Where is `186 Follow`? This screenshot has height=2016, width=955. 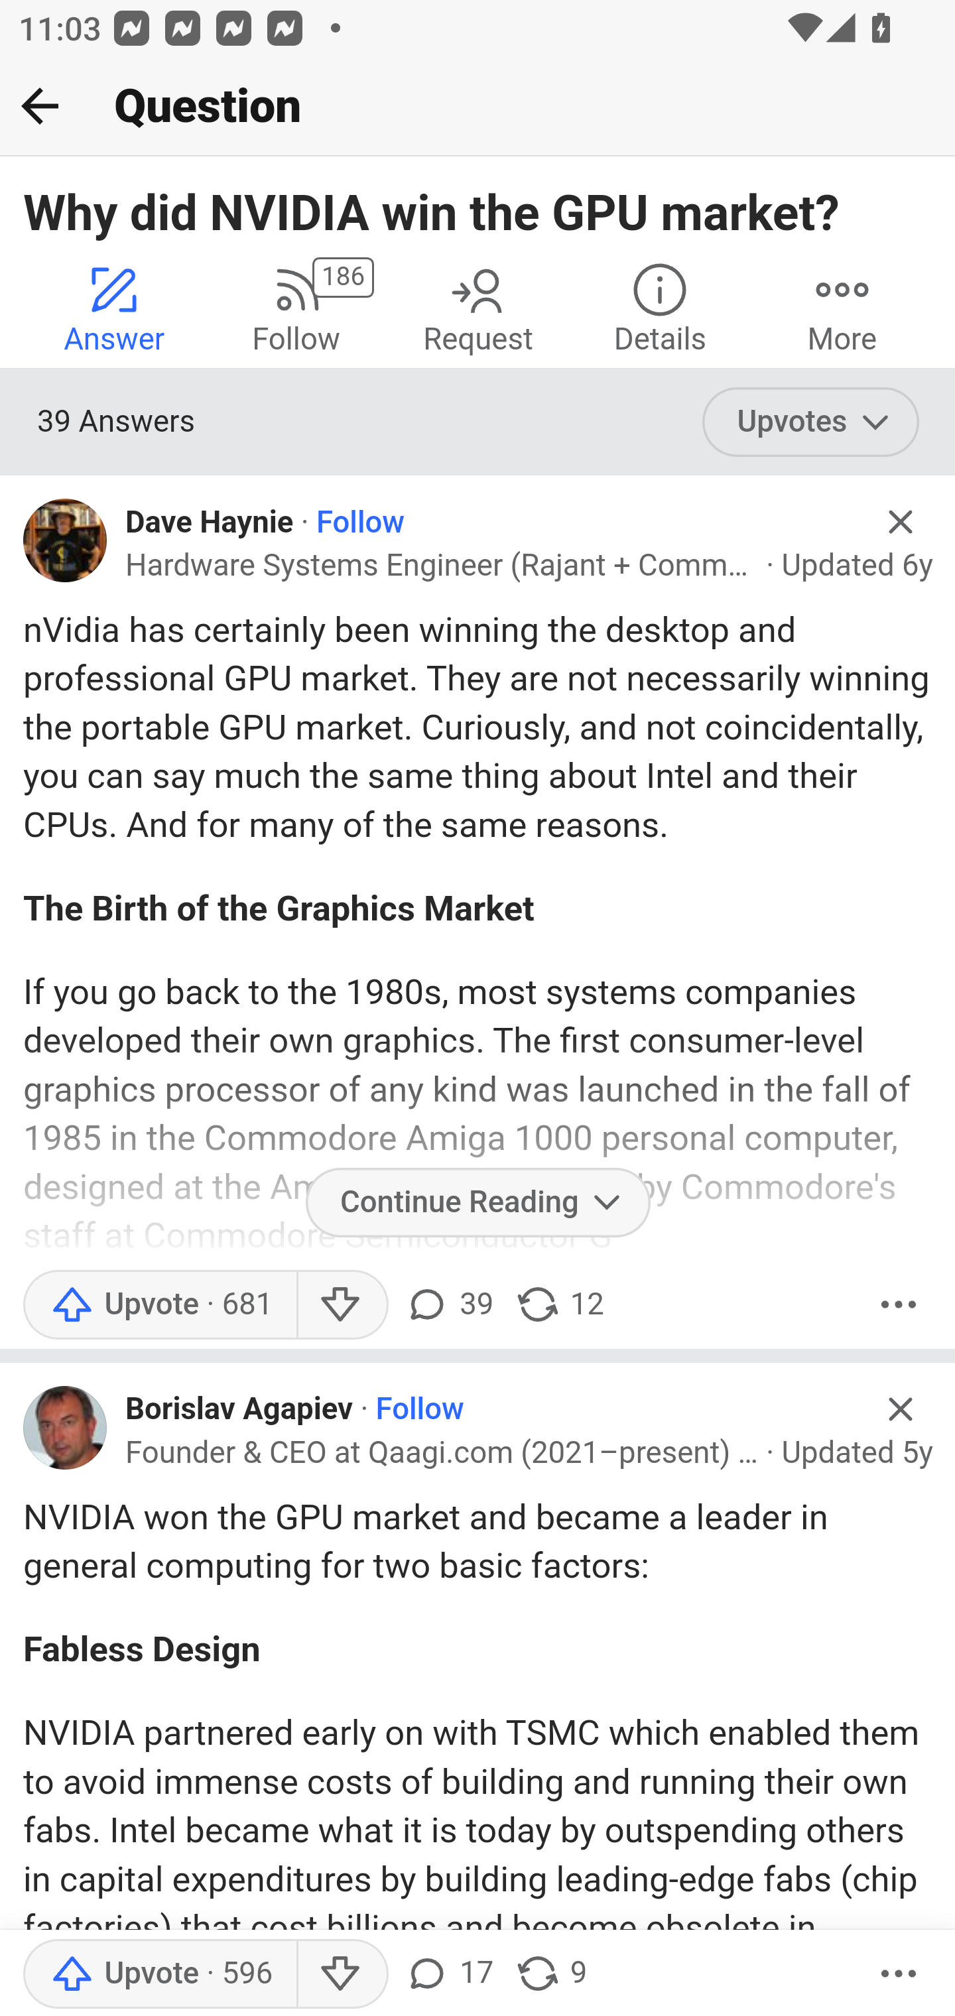
186 Follow is located at coordinates (296, 308).